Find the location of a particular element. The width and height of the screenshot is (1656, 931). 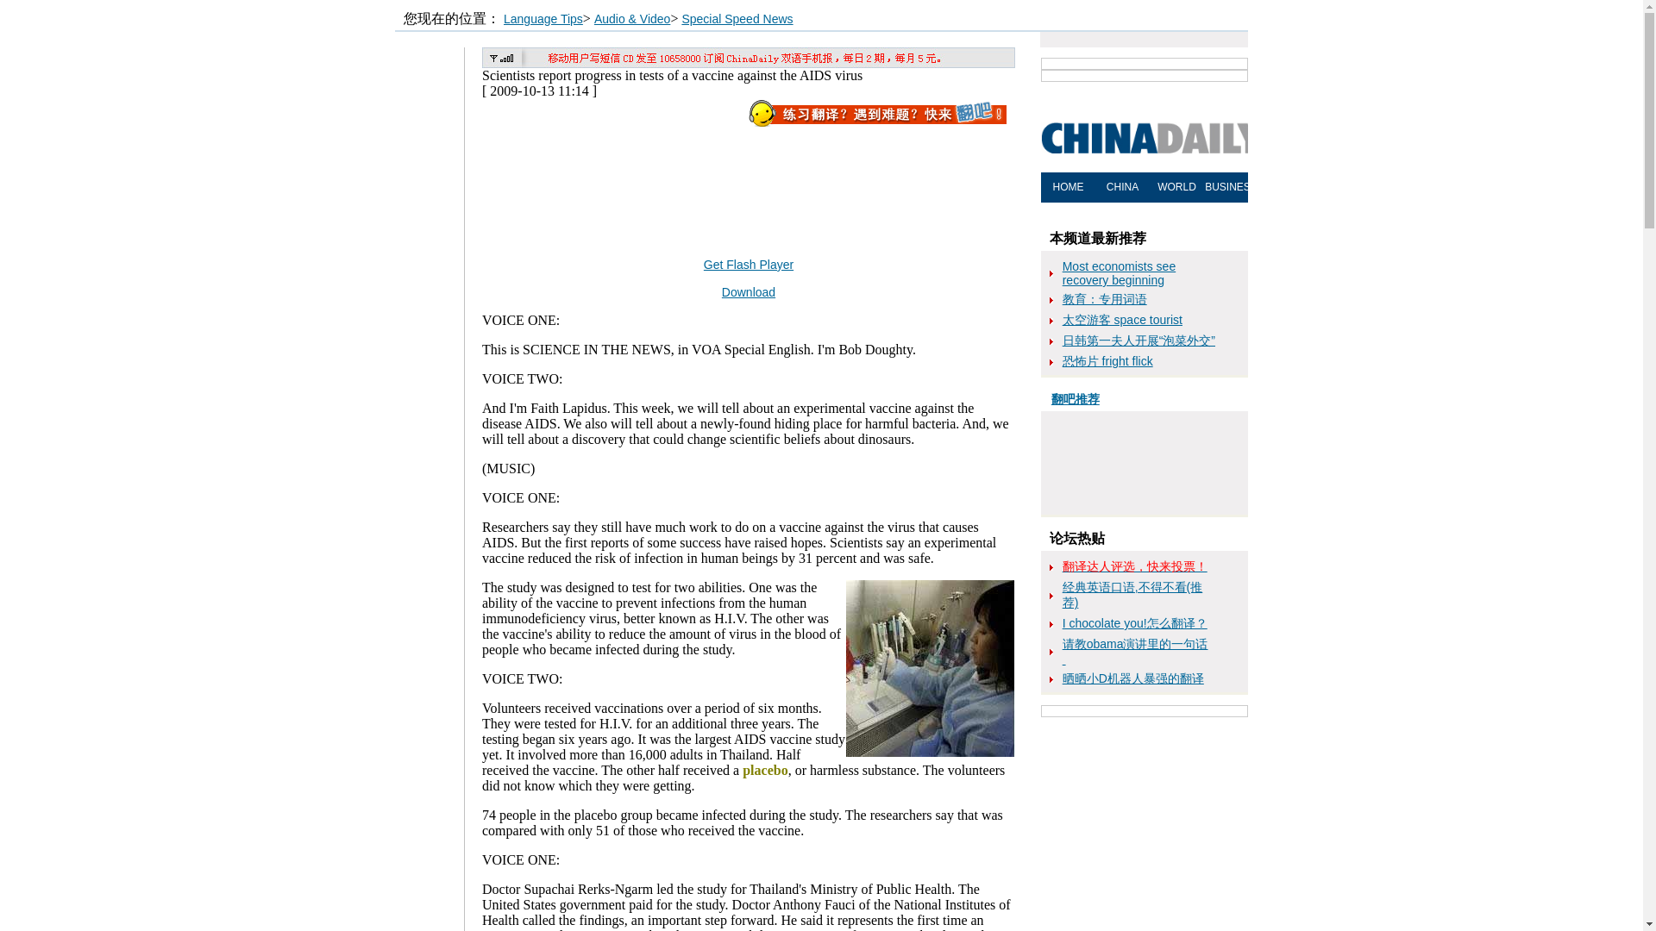

Language Tips is located at coordinates (543, 19).